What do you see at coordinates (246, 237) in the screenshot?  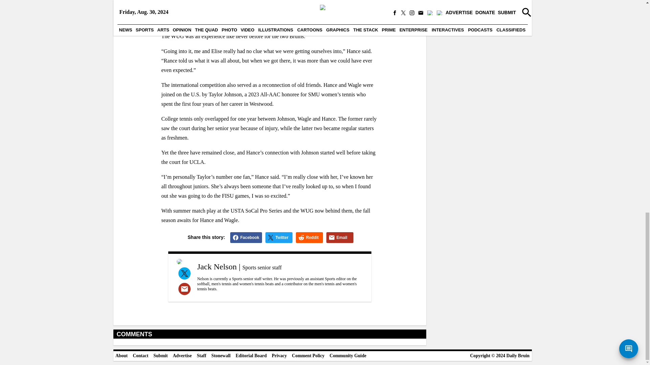 I see `Facebook` at bounding box center [246, 237].